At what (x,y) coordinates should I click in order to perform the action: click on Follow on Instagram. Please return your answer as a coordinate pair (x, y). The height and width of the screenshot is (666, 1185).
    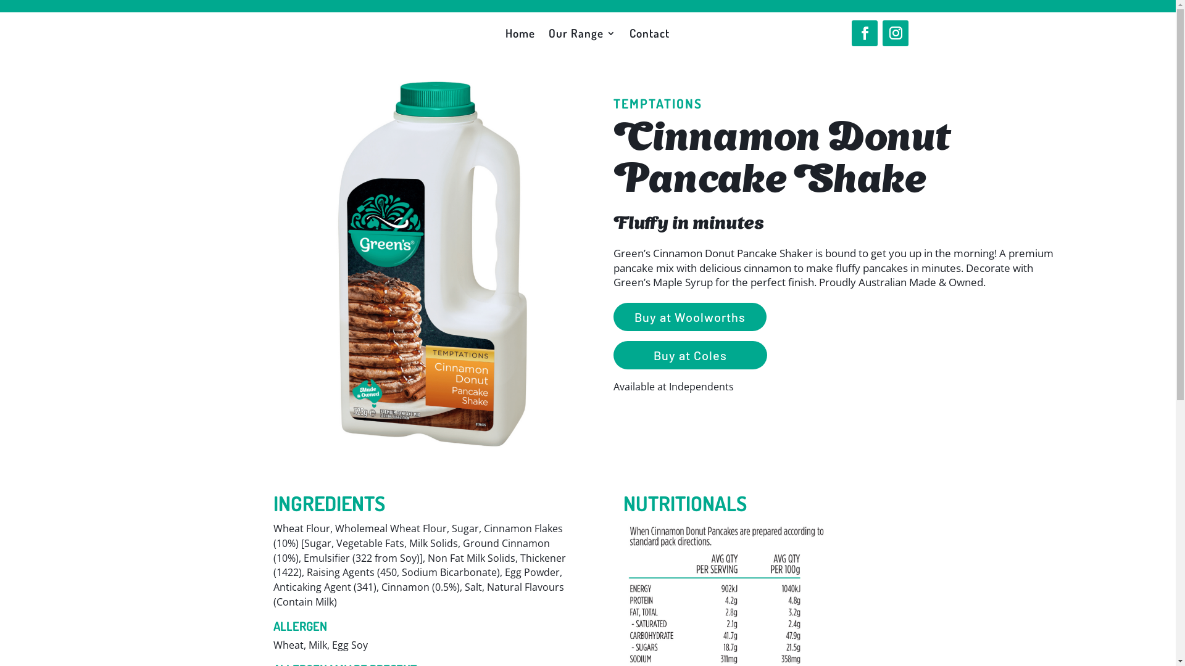
    Looking at the image, I should click on (896, 33).